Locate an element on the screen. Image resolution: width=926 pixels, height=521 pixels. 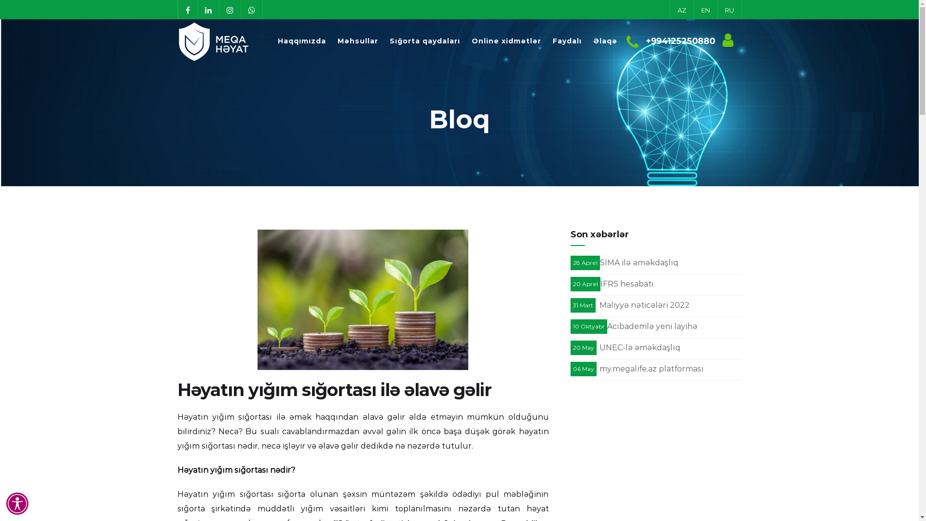
RU is located at coordinates (729, 10).